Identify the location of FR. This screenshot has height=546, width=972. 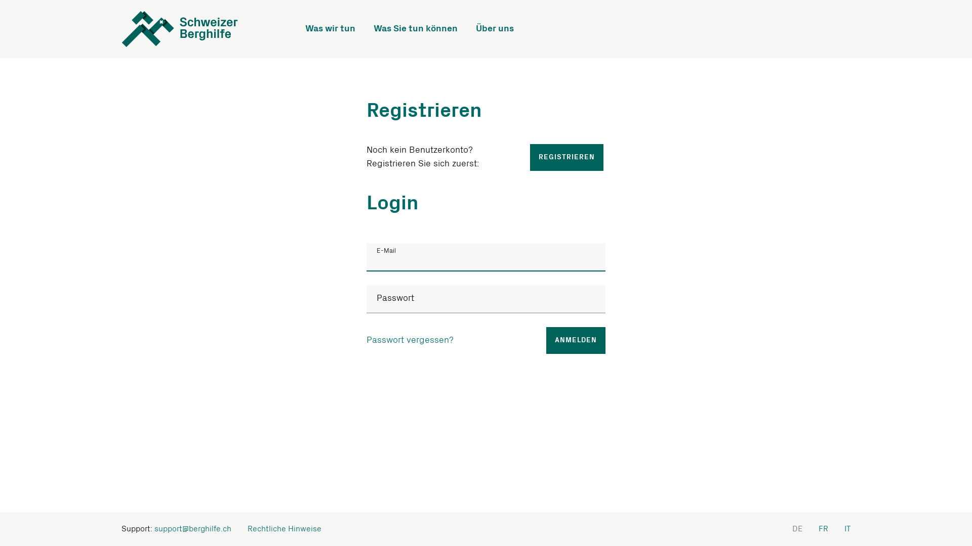
(823, 529).